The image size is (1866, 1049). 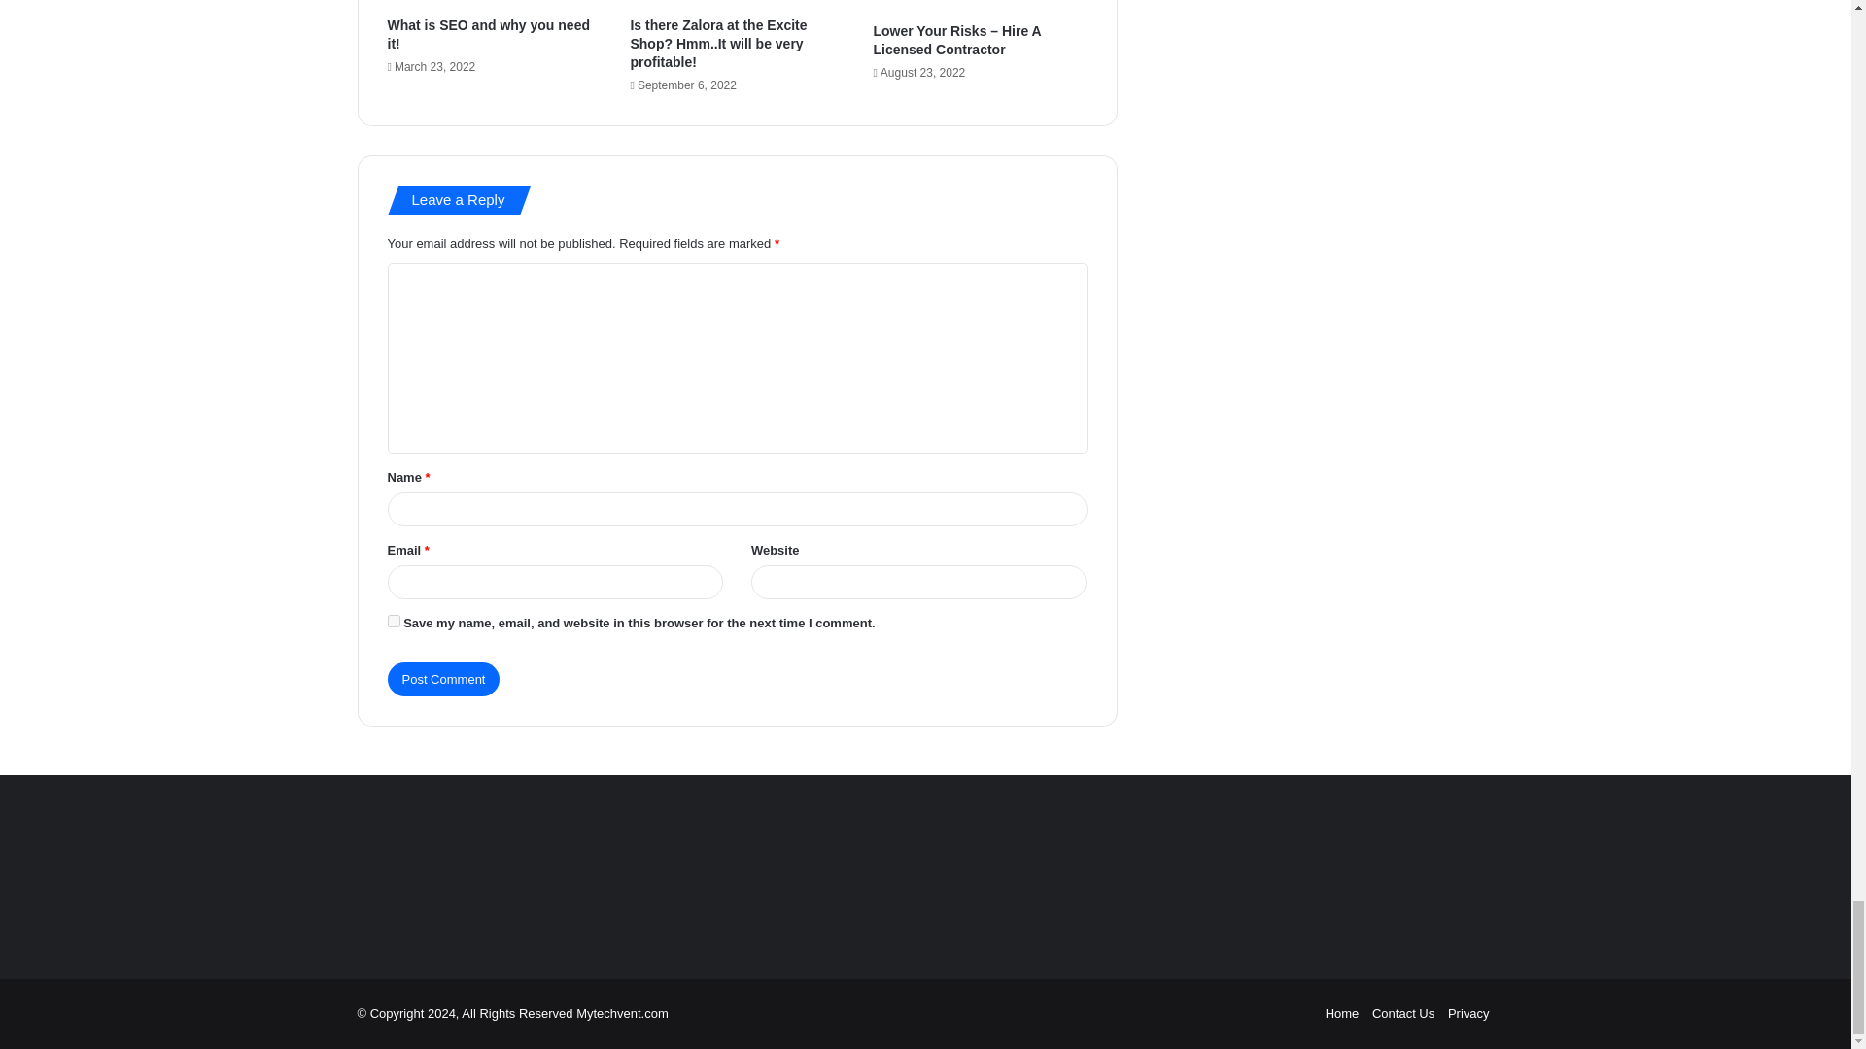 I want to click on Post Comment, so click(x=443, y=679).